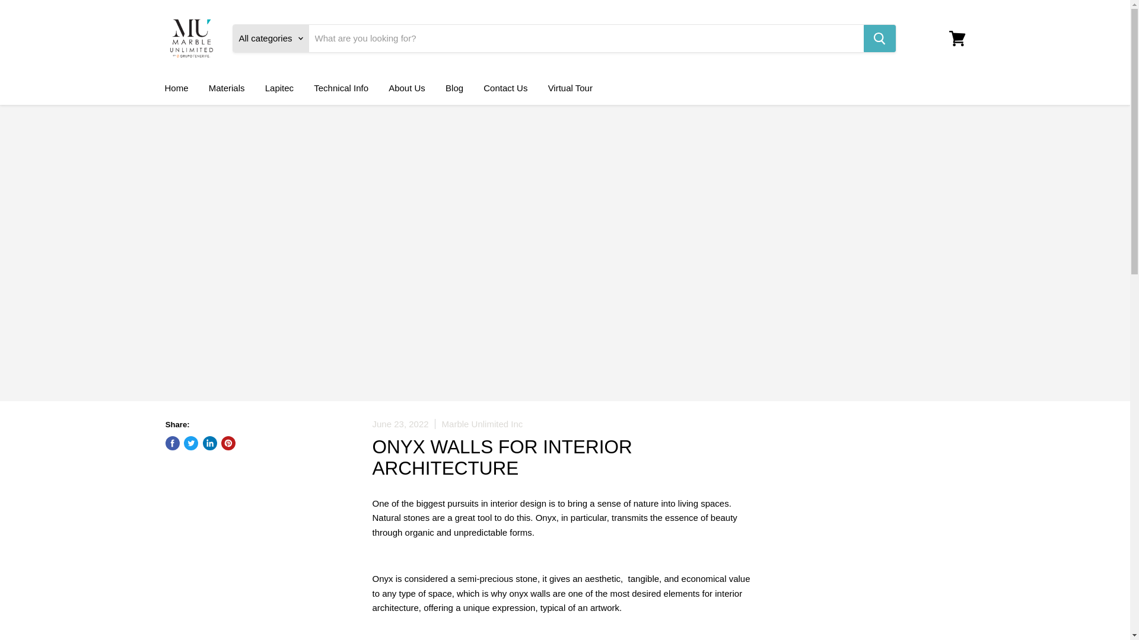 Image resolution: width=1139 pixels, height=640 pixels. Describe the element at coordinates (228, 443) in the screenshot. I see `Pin on Pinterest` at that location.